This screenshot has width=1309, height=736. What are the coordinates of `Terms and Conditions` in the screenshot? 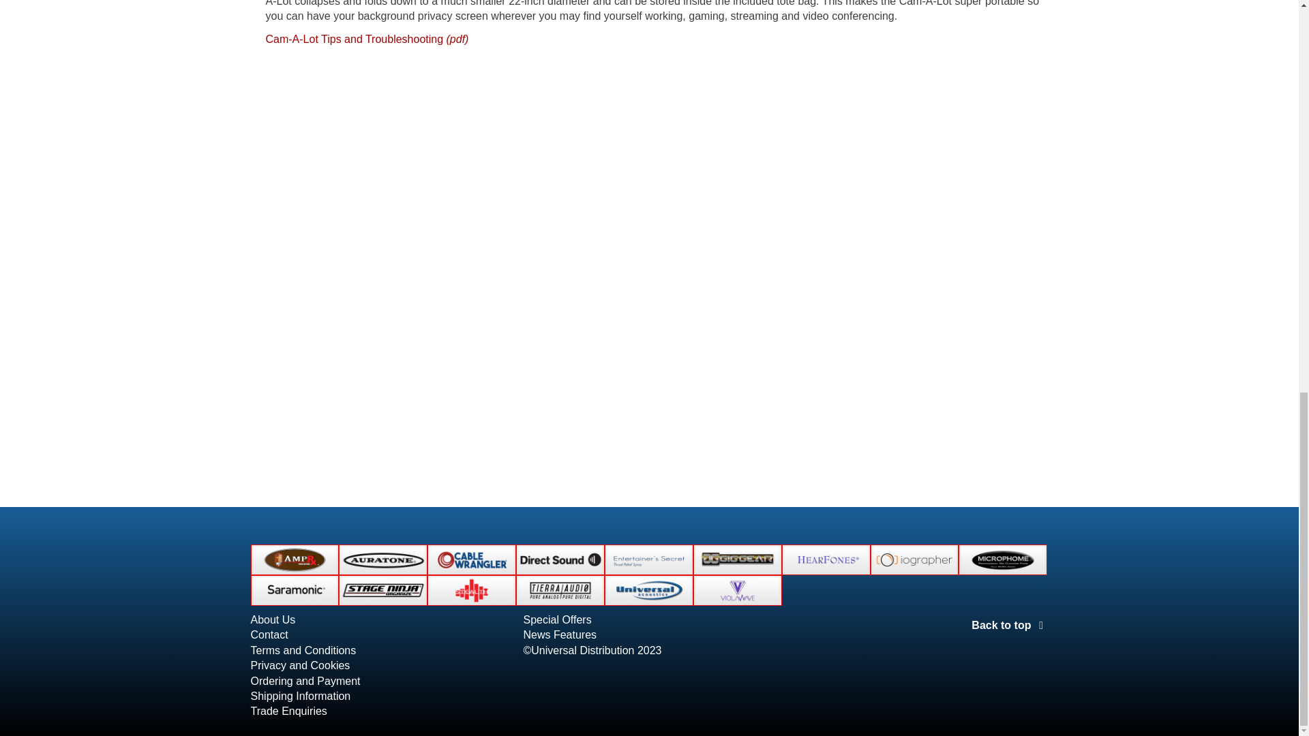 It's located at (303, 650).